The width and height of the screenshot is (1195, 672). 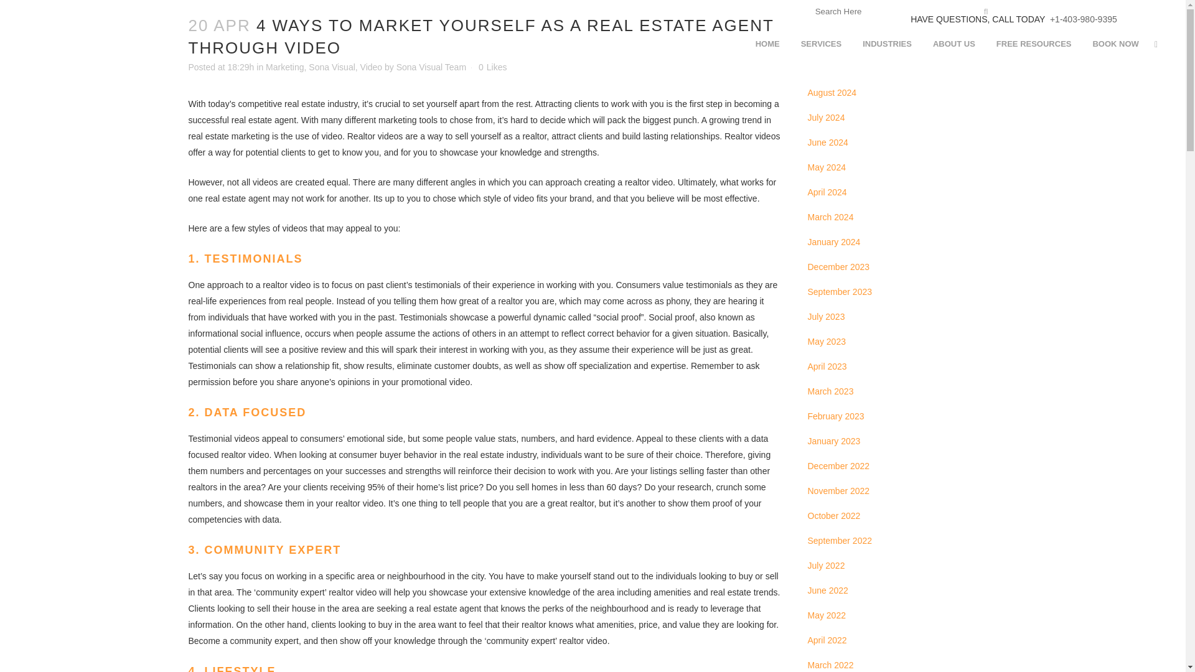 What do you see at coordinates (1034, 44) in the screenshot?
I see `FREE RESOURCES` at bounding box center [1034, 44].